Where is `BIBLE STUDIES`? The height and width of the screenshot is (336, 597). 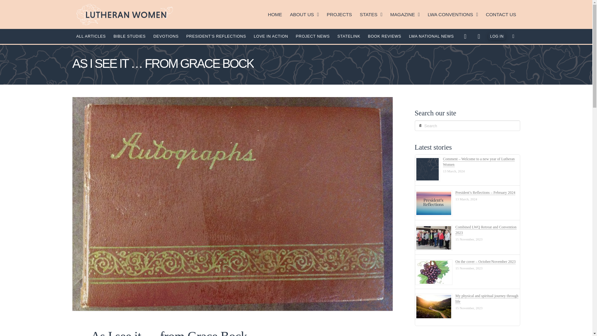
BIBLE STUDIES is located at coordinates (129, 36).